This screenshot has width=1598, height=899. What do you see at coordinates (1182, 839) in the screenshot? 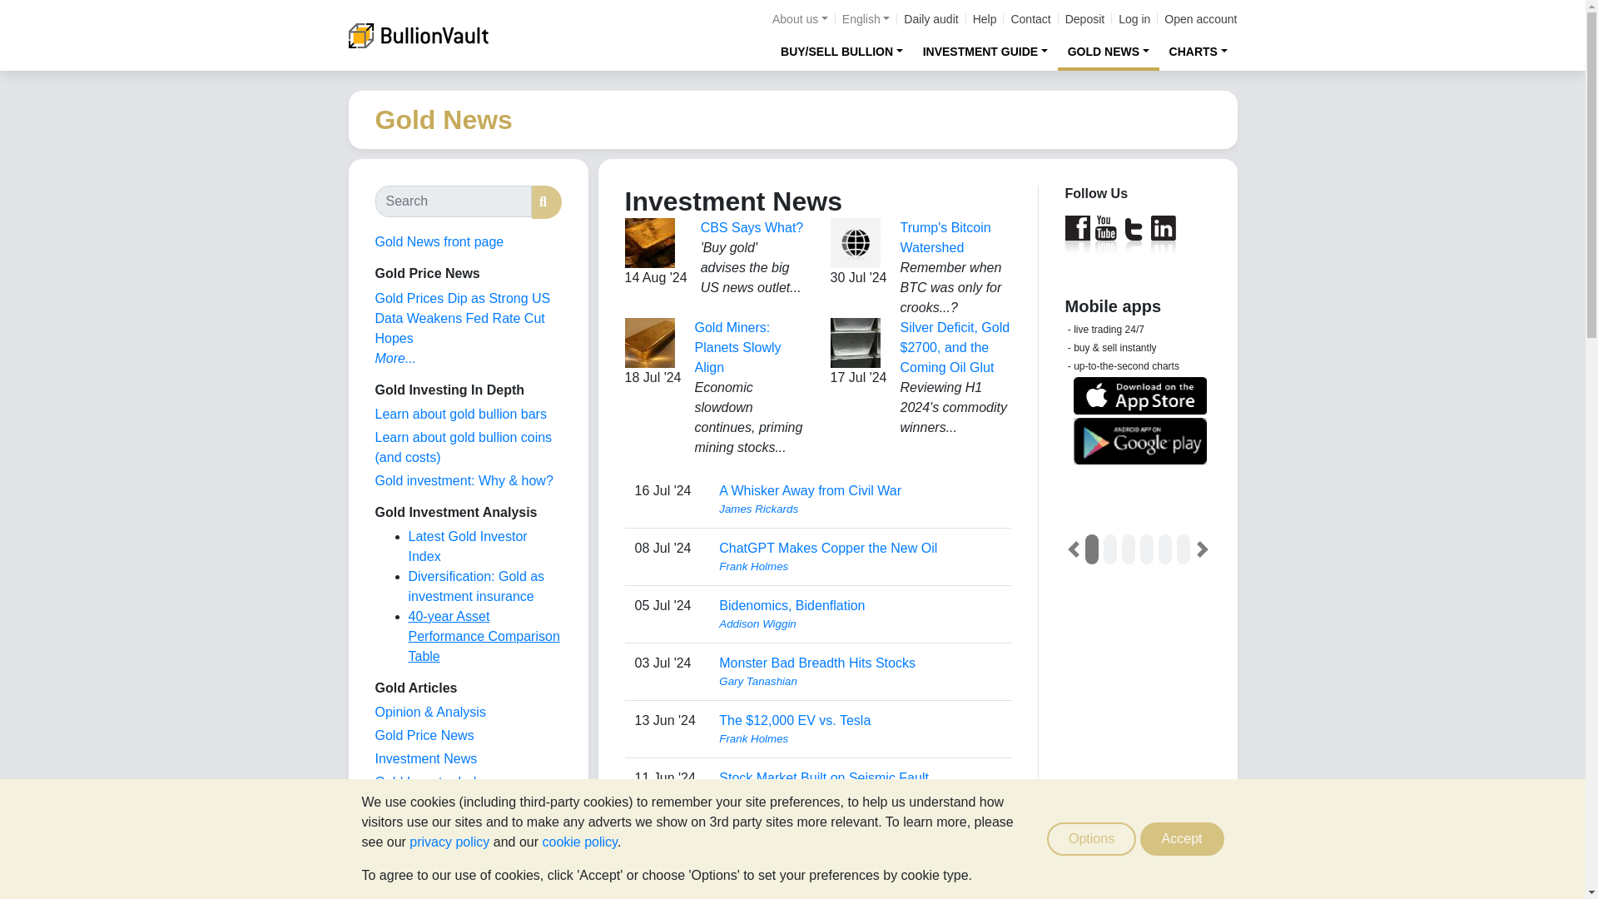
I see `Accept` at bounding box center [1182, 839].